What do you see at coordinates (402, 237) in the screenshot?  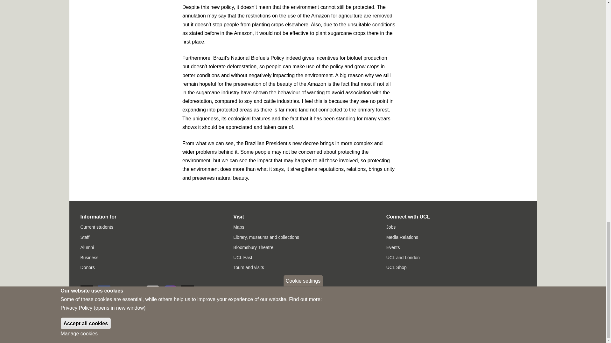 I see `Media Relations` at bounding box center [402, 237].